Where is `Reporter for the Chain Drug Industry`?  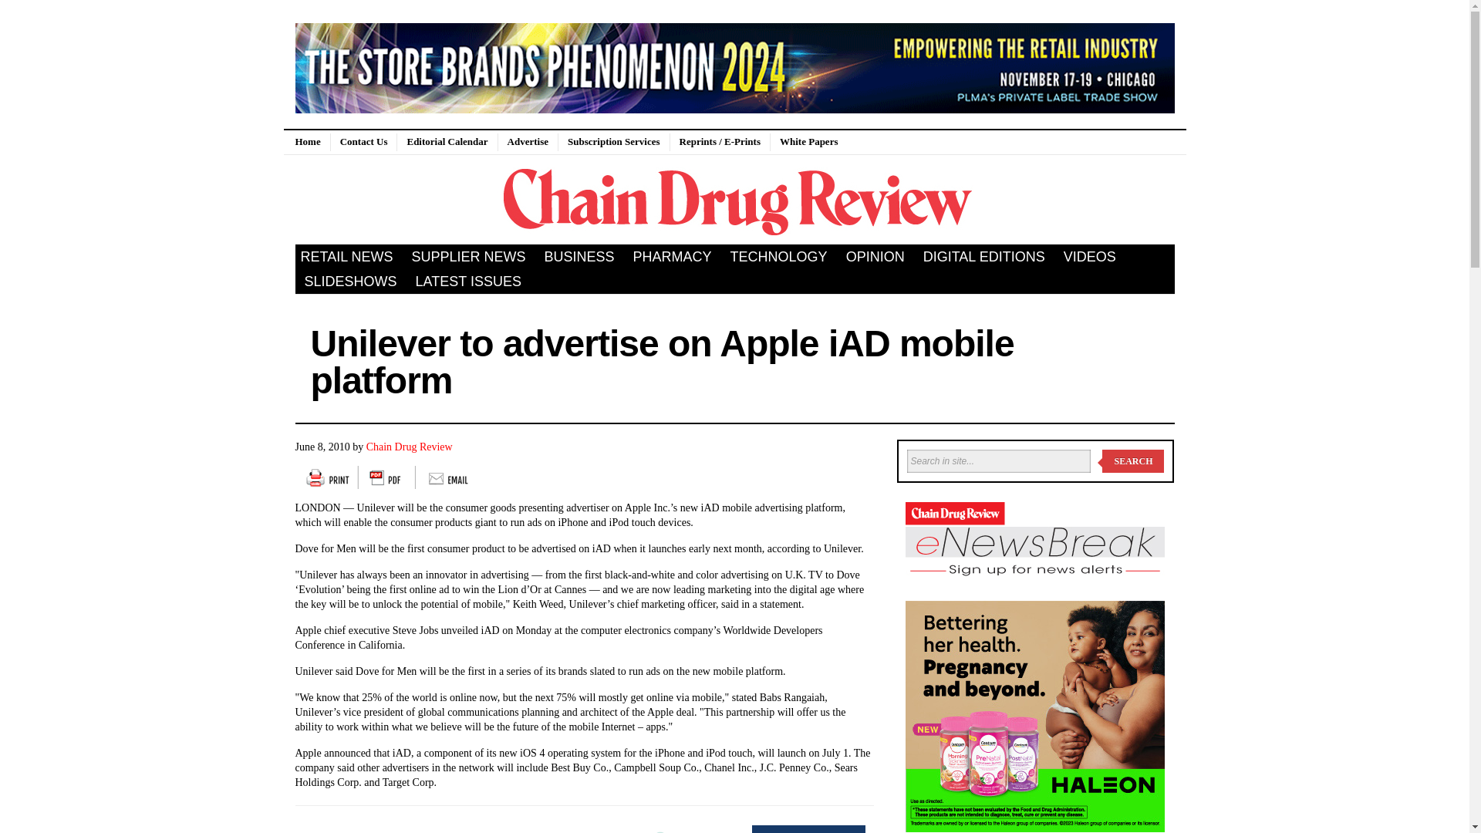
Reporter for the Chain Drug Industry is located at coordinates (734, 199).